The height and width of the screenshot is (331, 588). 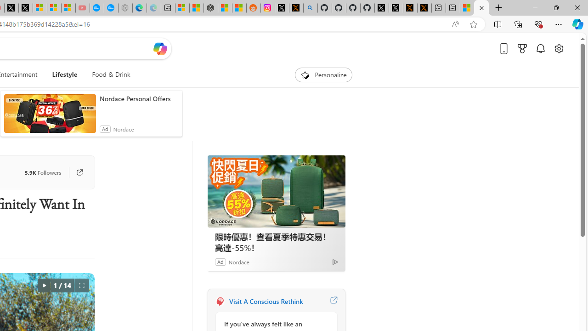 I want to click on Log in to X / X, so click(x=282, y=8).